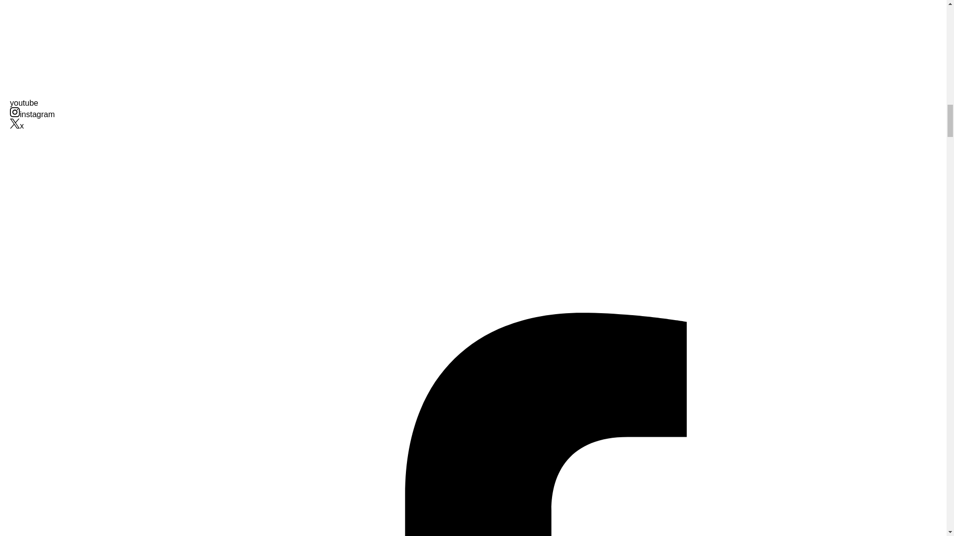  I want to click on Twitter Navigation Icon, so click(15, 123).